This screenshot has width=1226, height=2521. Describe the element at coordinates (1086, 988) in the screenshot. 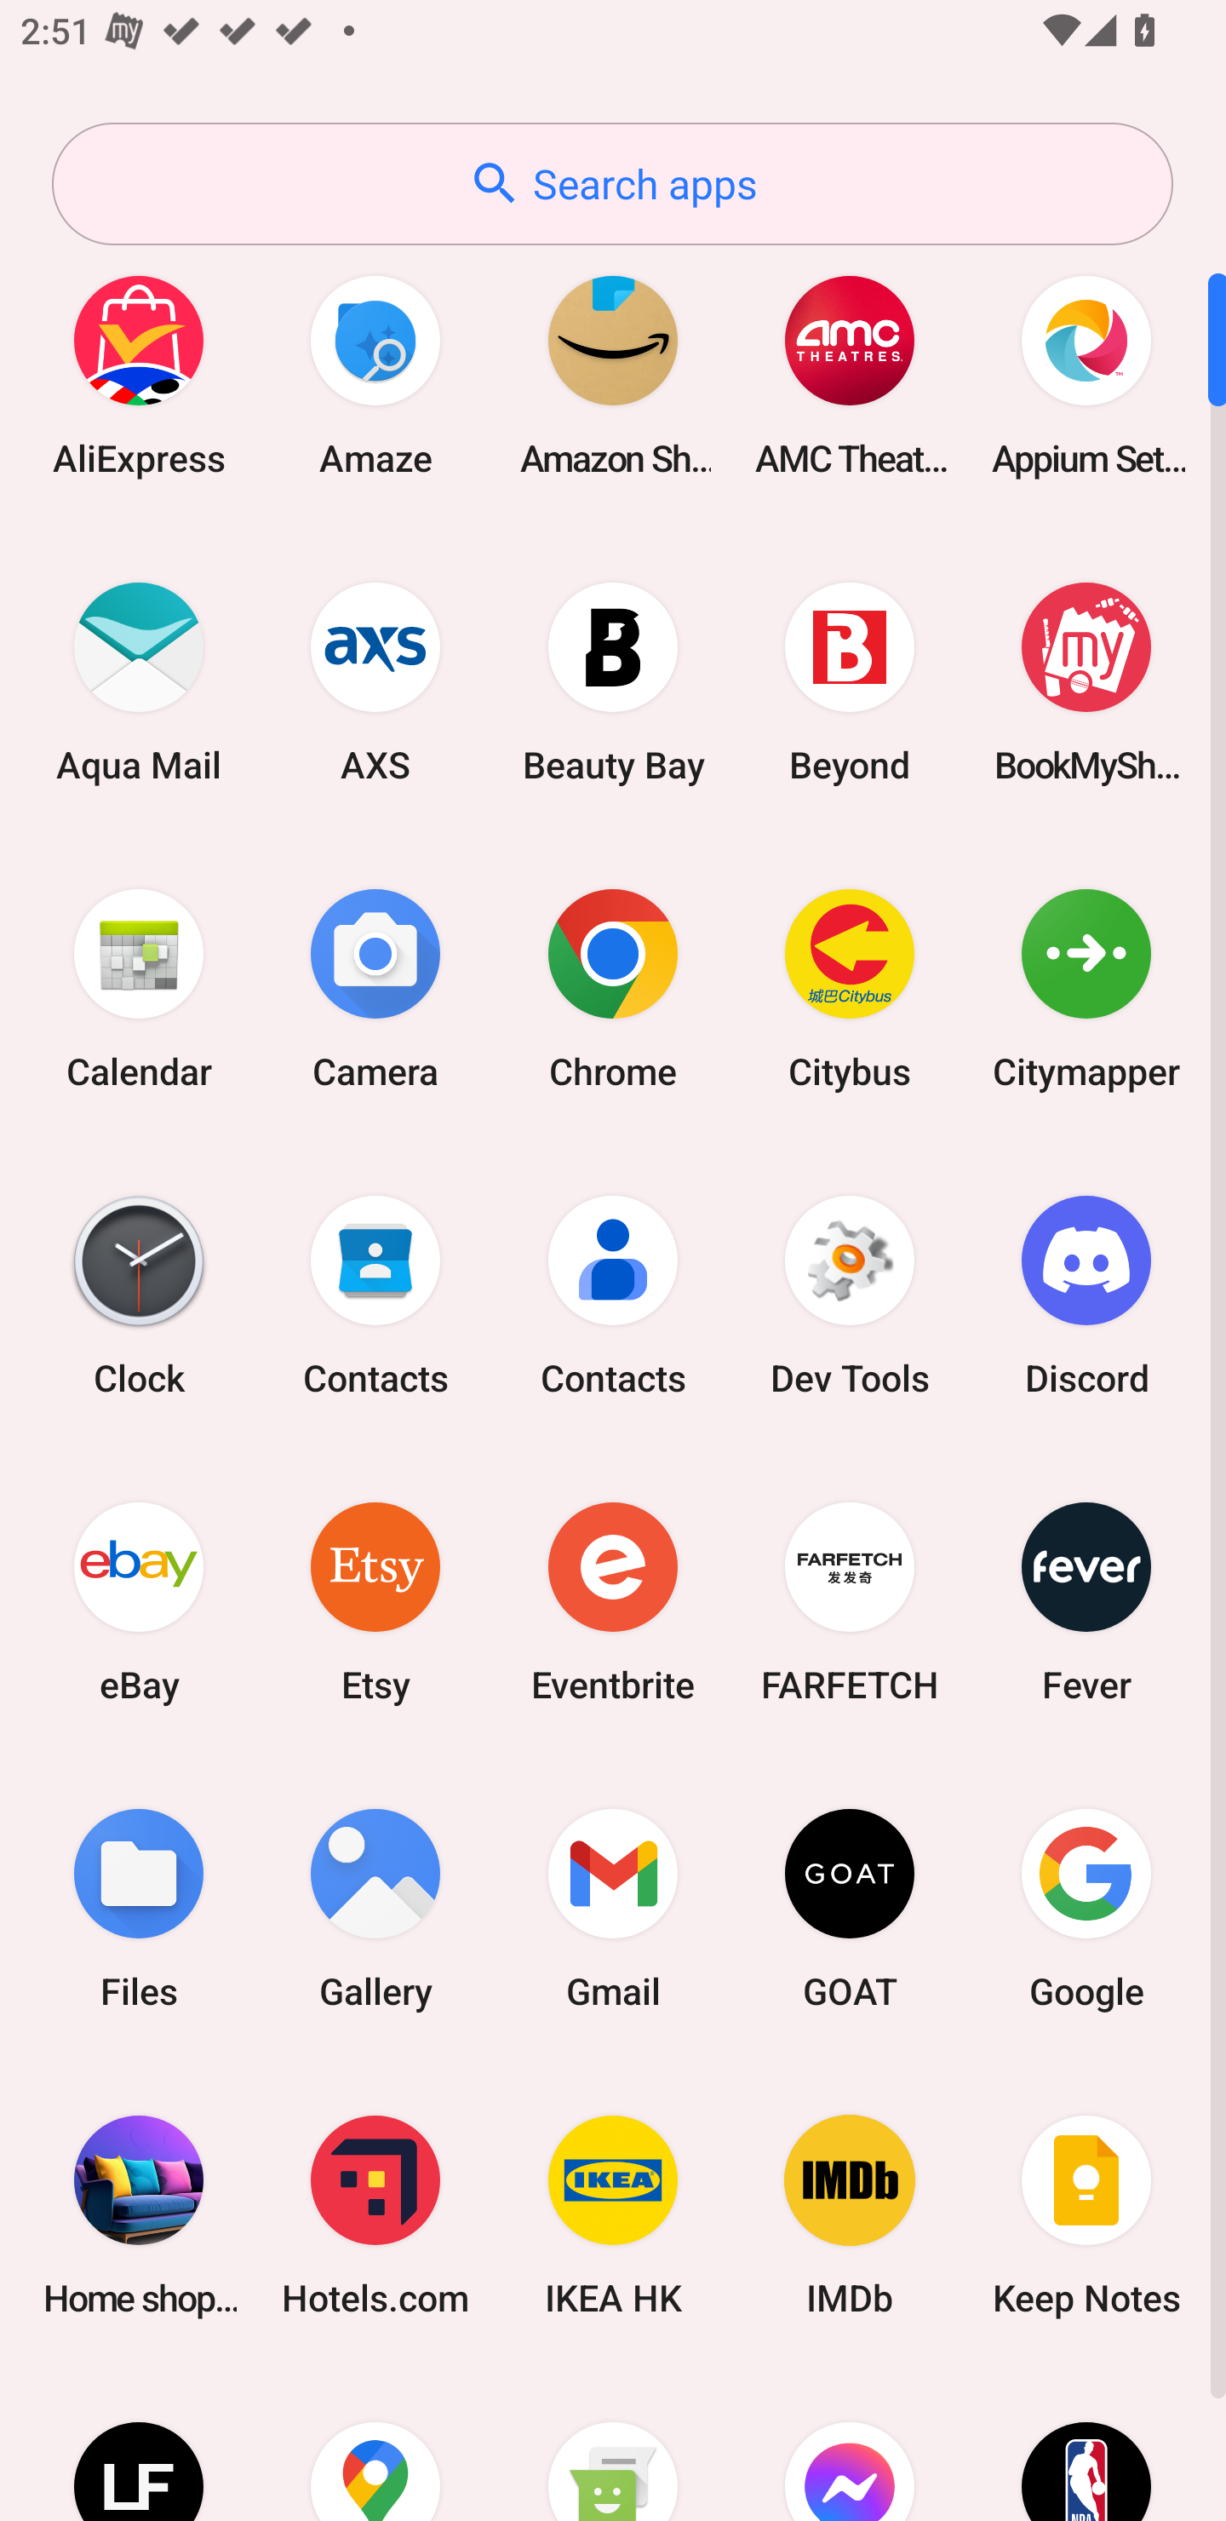

I see `Citymapper` at that location.